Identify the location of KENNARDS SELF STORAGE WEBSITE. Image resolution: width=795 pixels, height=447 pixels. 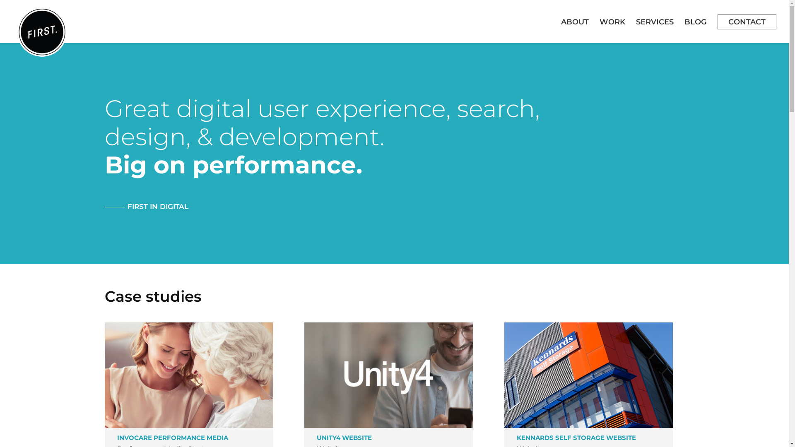
(576, 438).